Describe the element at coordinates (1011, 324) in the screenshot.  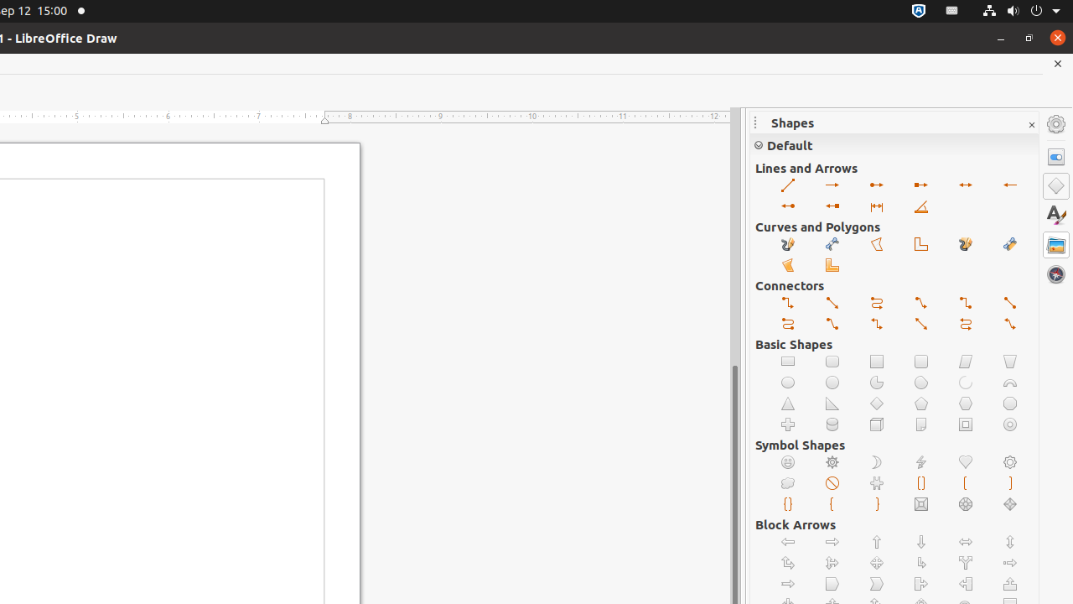
I see `Line Connector with Arrows` at that location.